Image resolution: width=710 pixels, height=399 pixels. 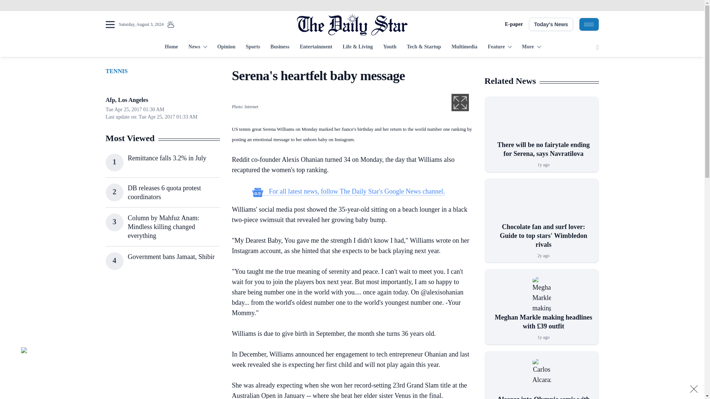 What do you see at coordinates (253, 47) in the screenshot?
I see `Sports` at bounding box center [253, 47].